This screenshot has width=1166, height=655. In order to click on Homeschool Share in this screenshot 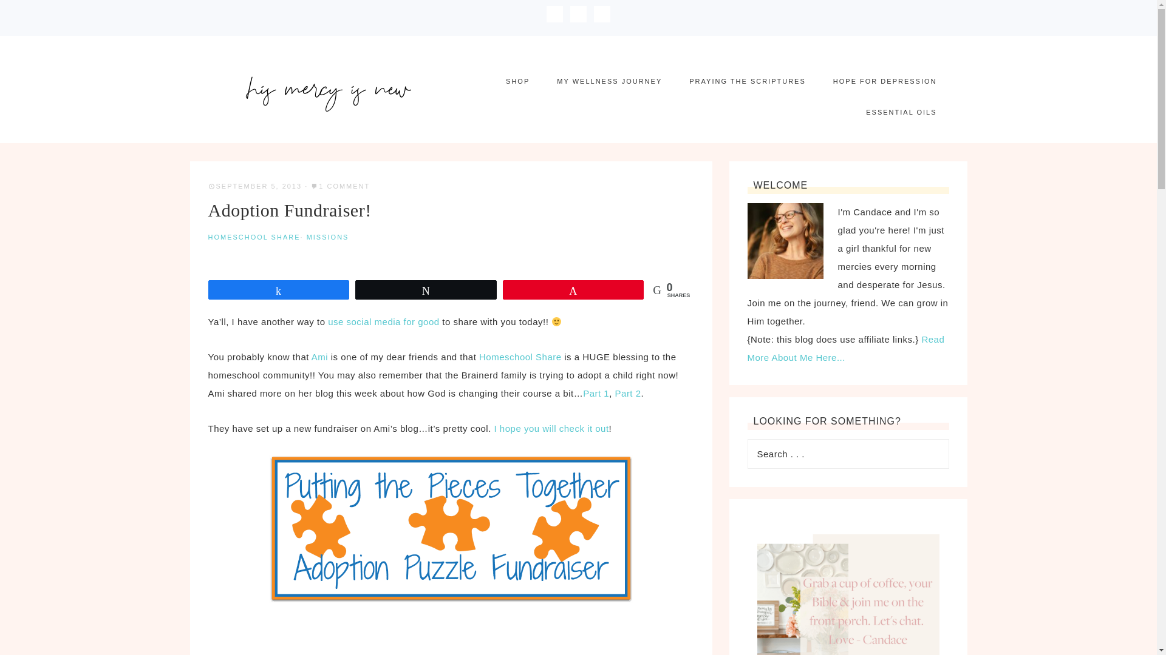, I will do `click(520, 357)`.